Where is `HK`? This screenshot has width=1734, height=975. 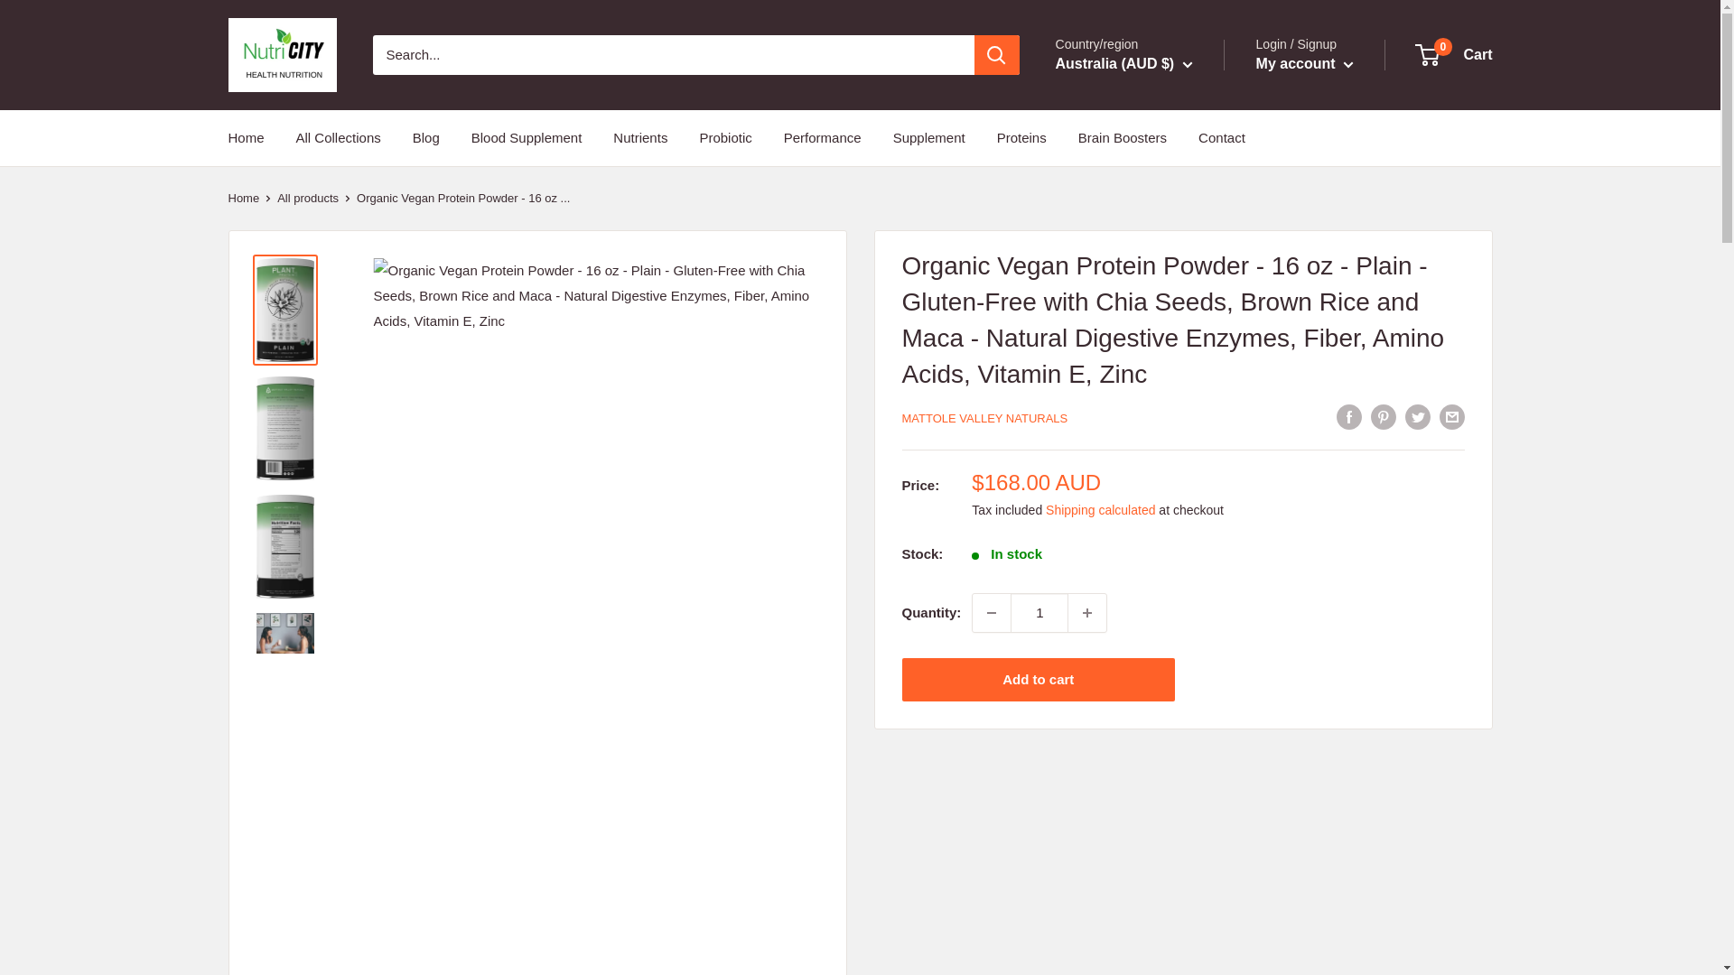 HK is located at coordinates (1100, 357).